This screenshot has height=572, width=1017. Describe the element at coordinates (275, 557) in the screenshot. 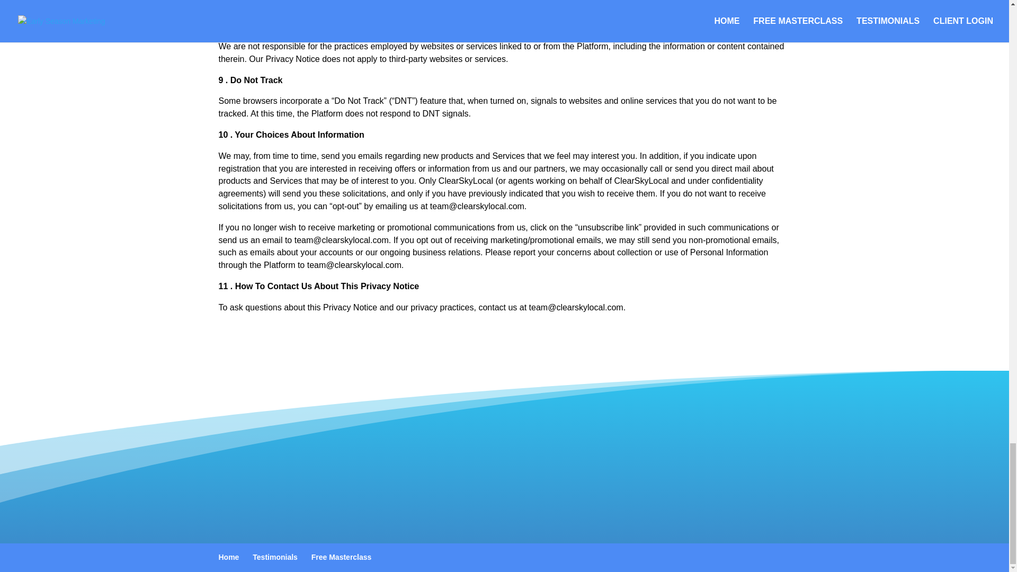

I see `Testimonials` at that location.